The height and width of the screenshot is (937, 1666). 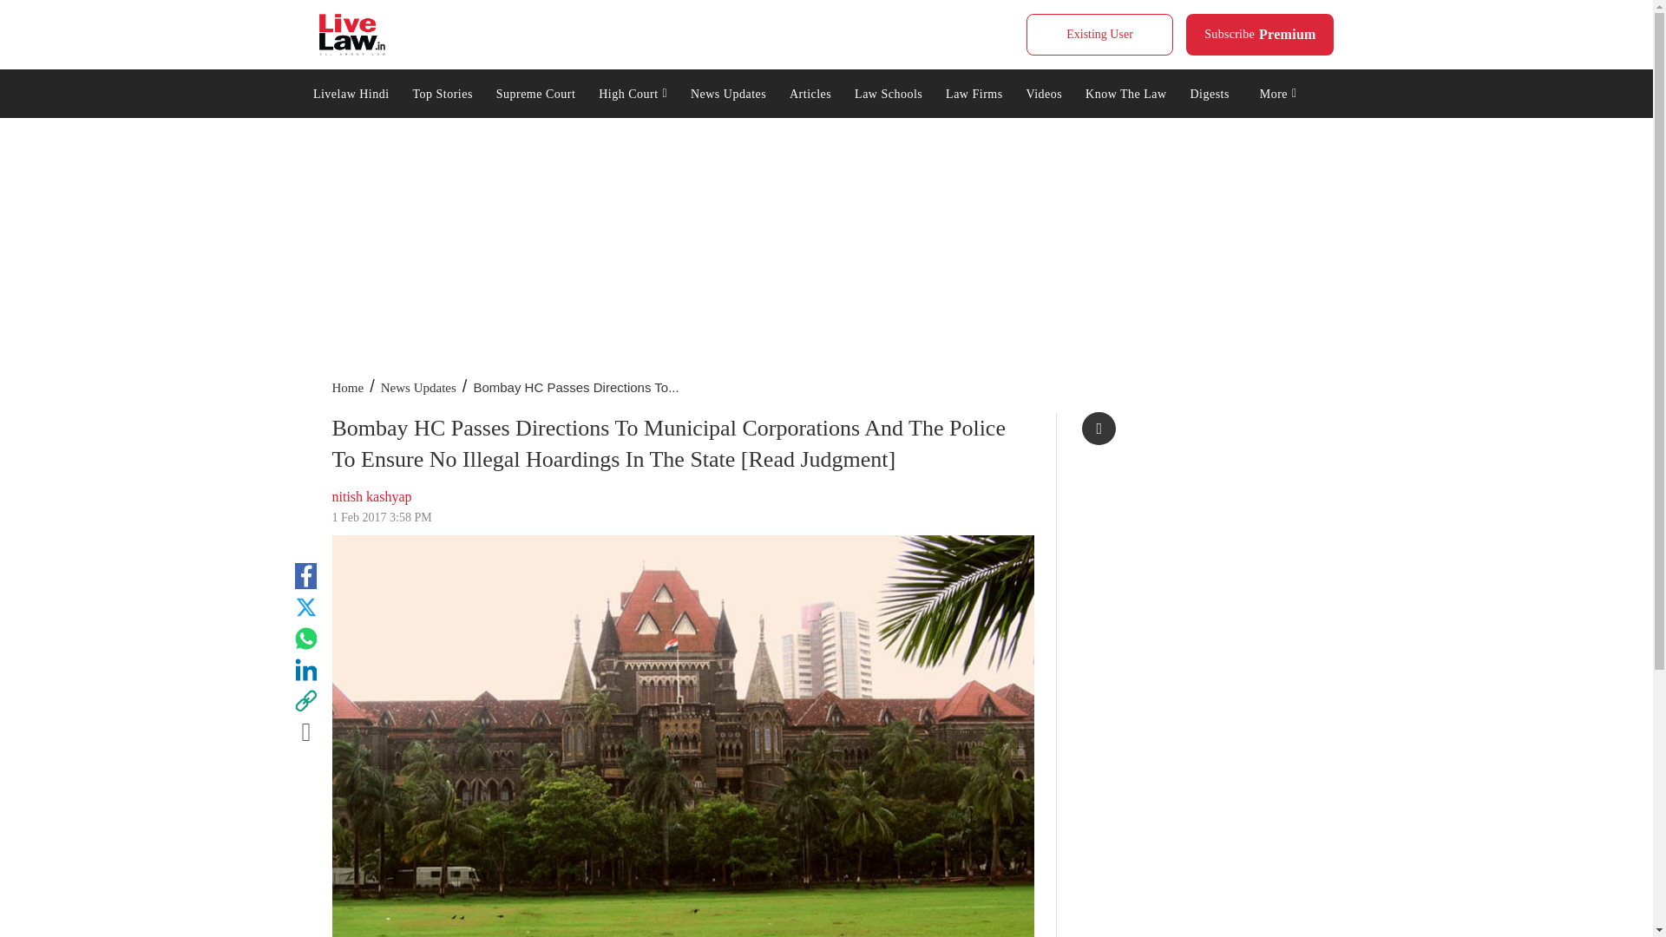 I want to click on Live Law, so click(x=1099, y=35).